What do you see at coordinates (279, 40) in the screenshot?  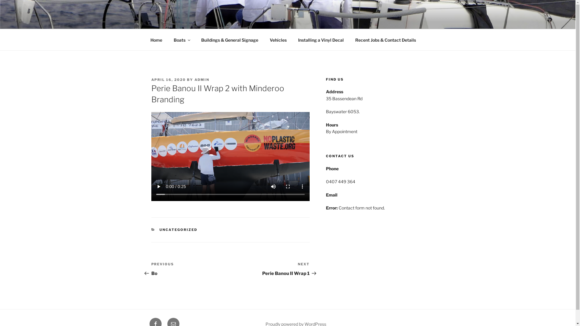 I see `Vehicles` at bounding box center [279, 40].